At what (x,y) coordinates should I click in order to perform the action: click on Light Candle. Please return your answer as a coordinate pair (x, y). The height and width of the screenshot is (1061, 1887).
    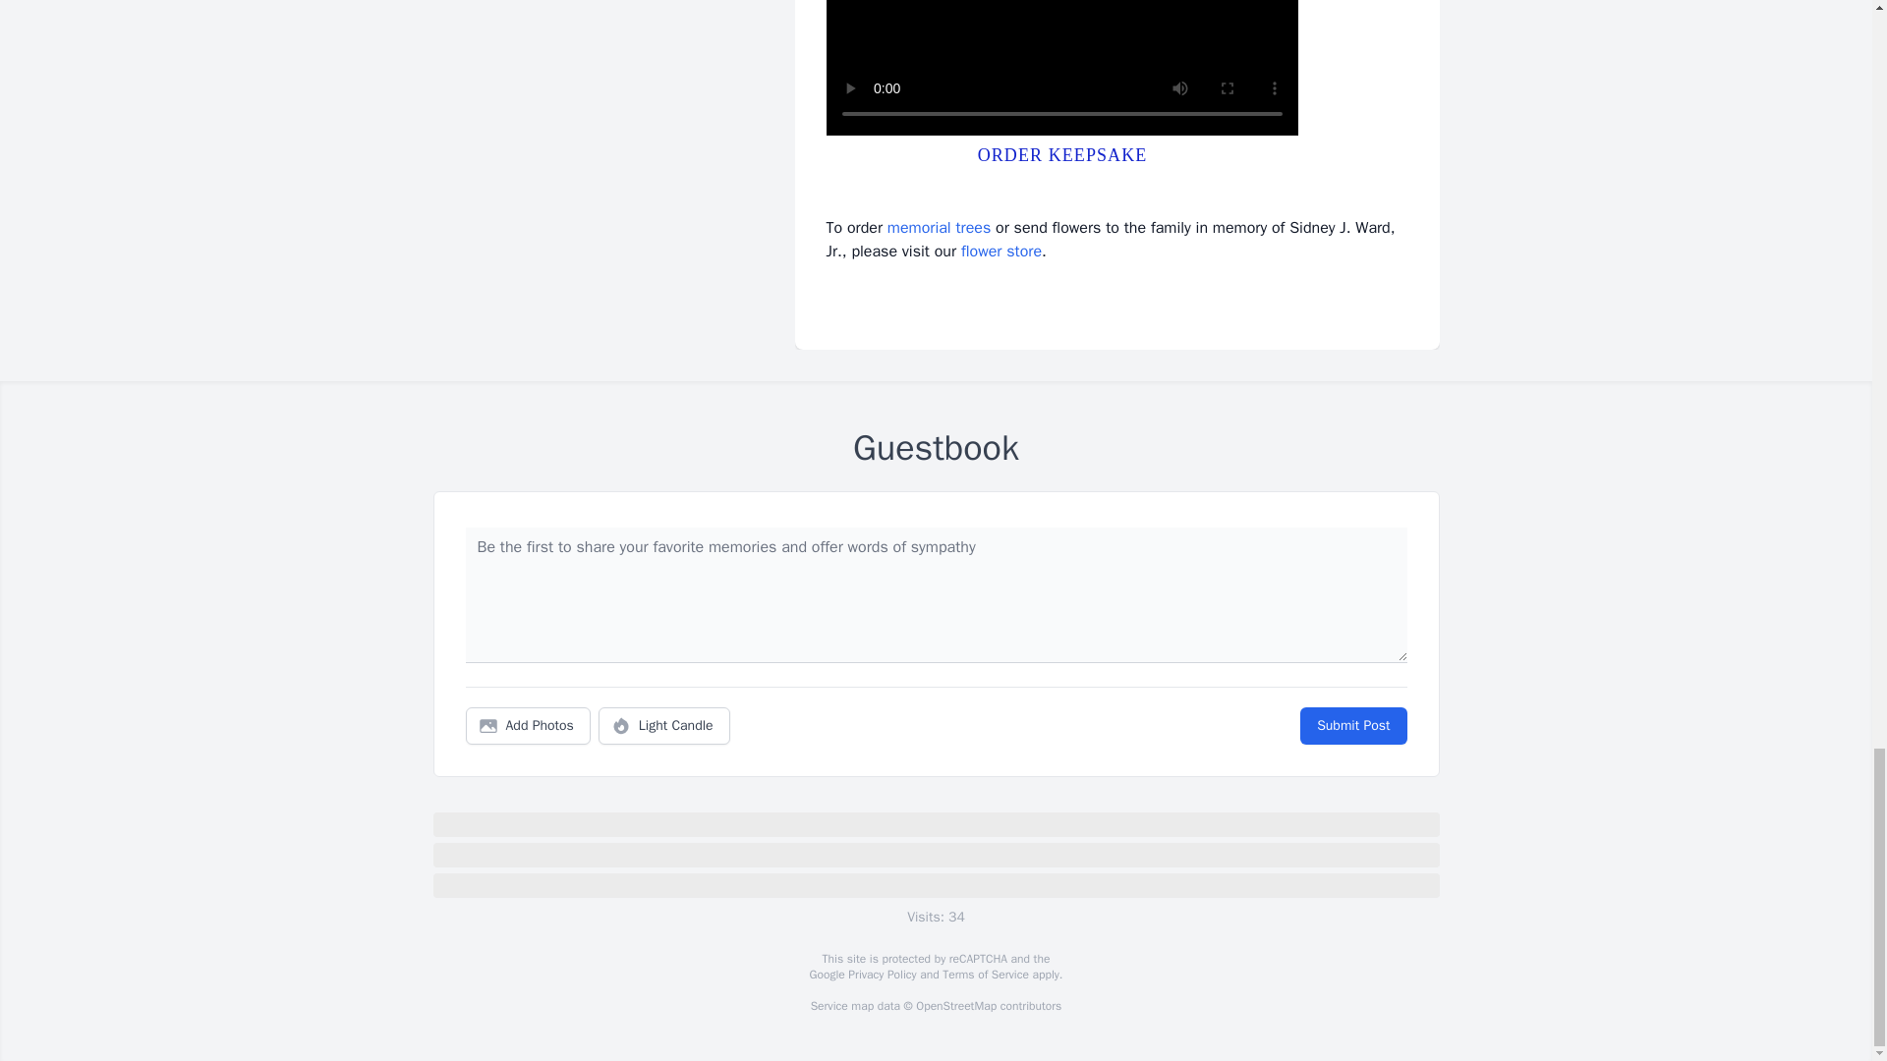
    Looking at the image, I should click on (664, 726).